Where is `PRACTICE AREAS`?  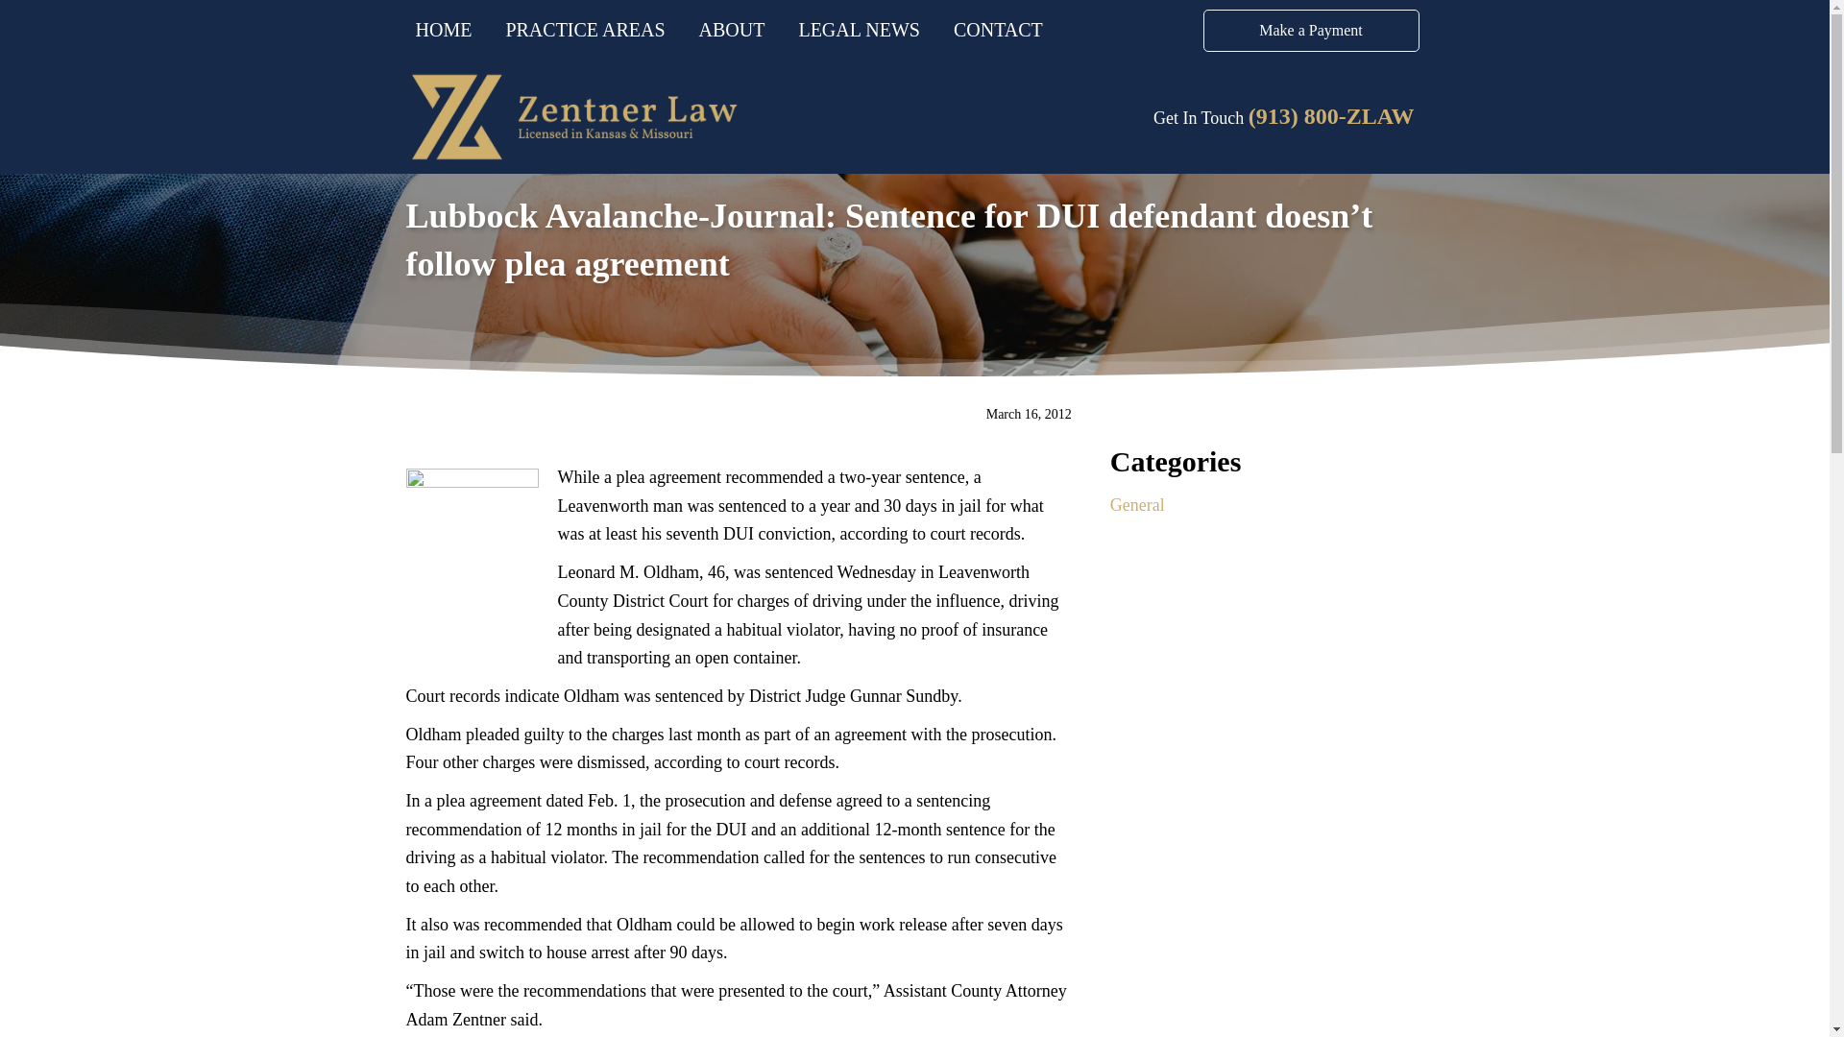 PRACTICE AREAS is located at coordinates (585, 30).